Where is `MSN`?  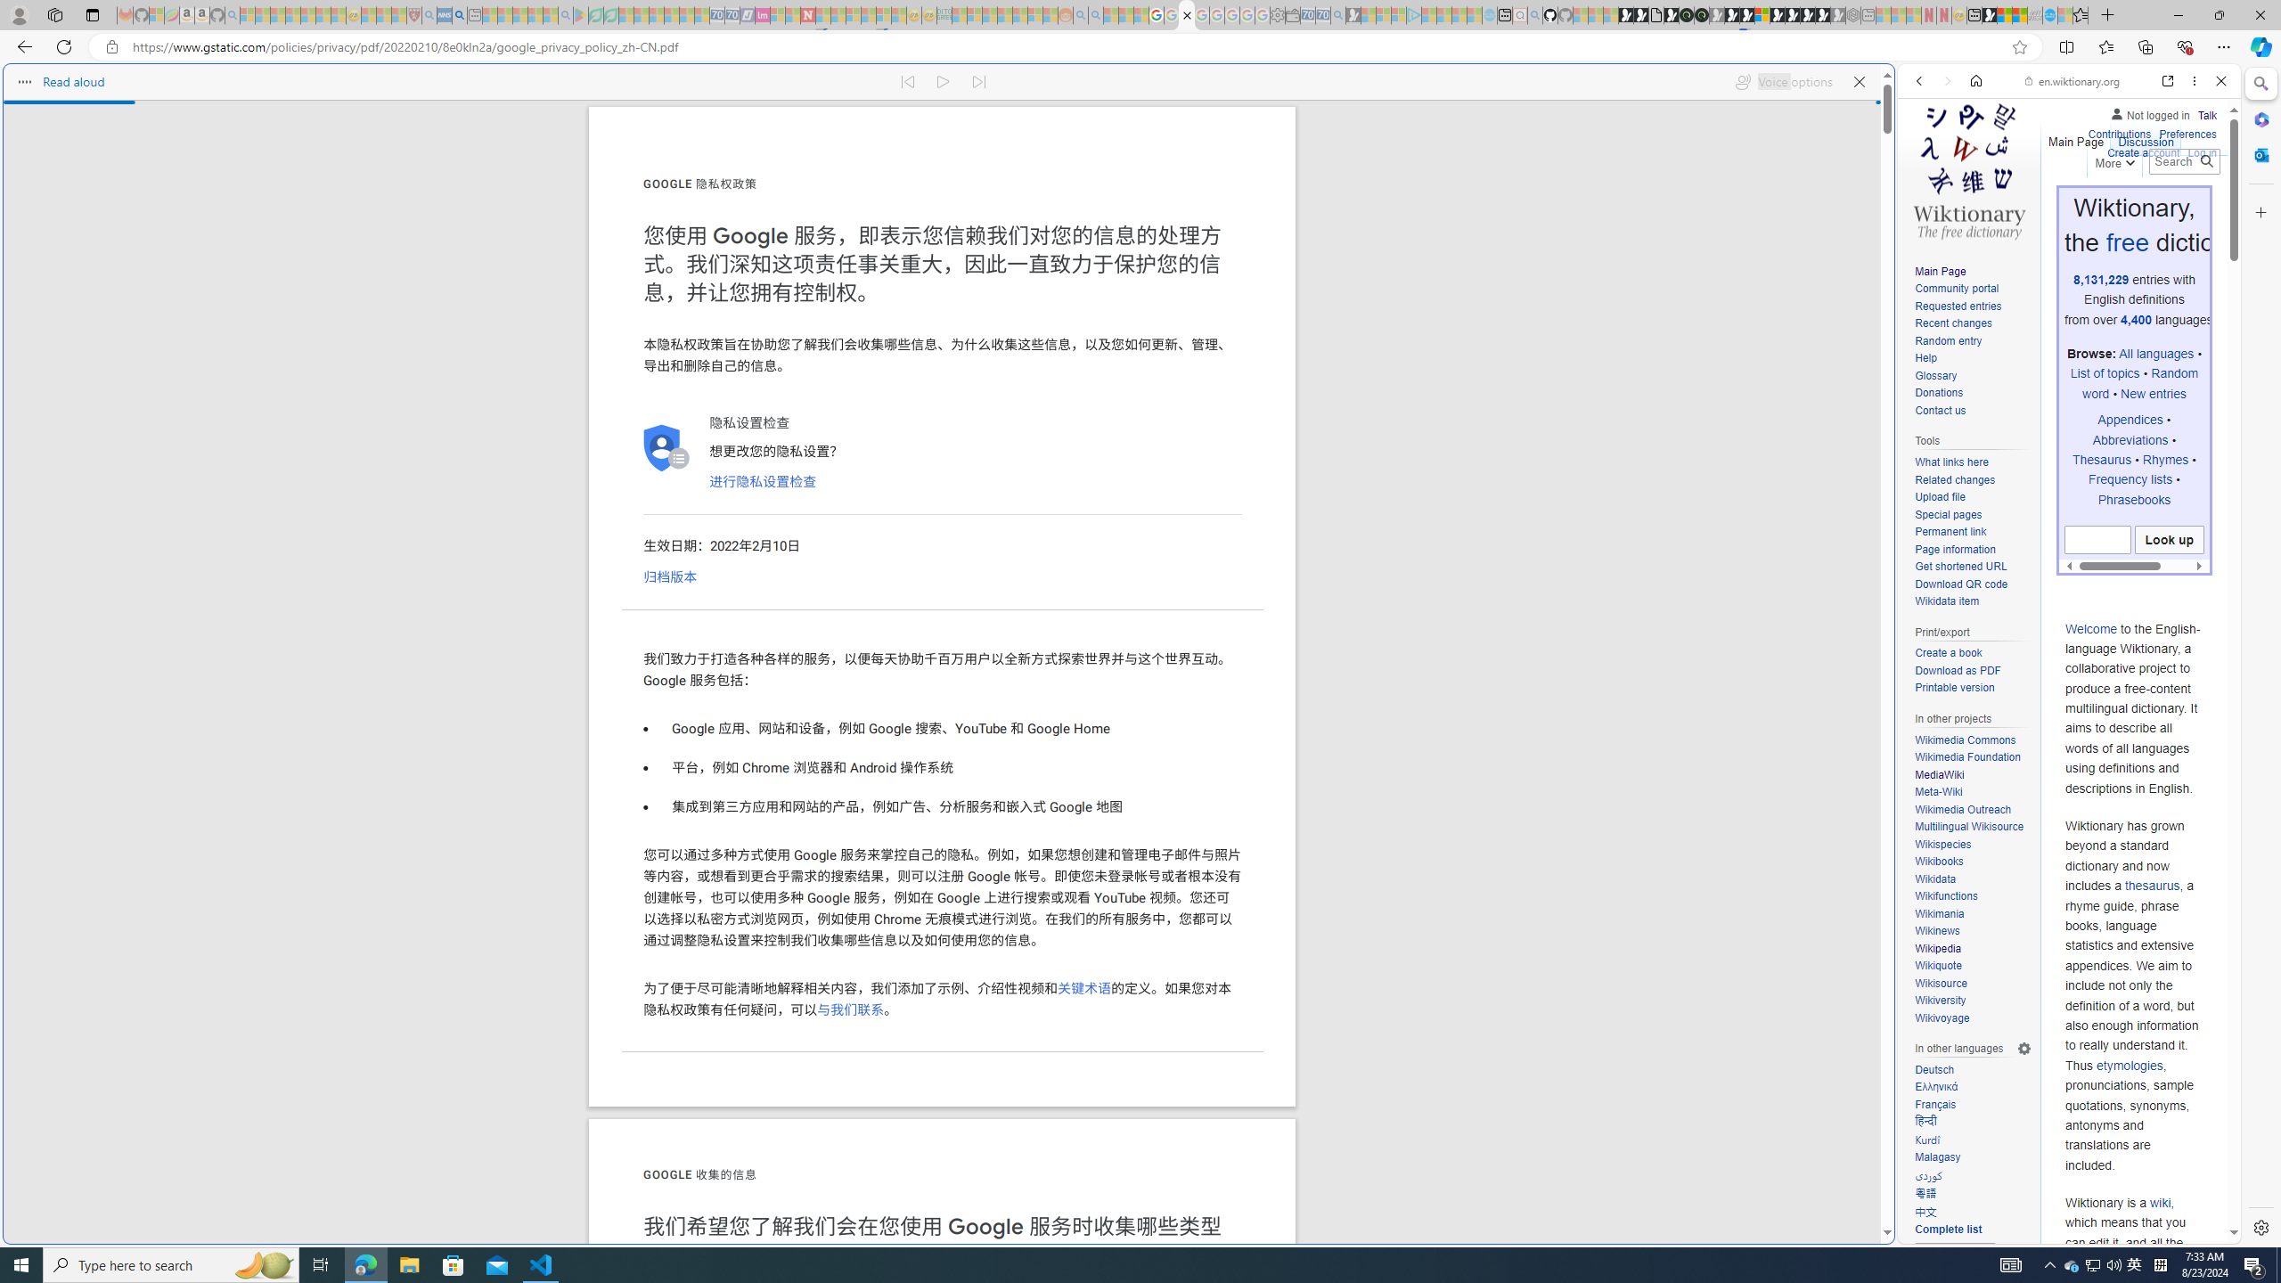 MSN is located at coordinates (1990, 15).